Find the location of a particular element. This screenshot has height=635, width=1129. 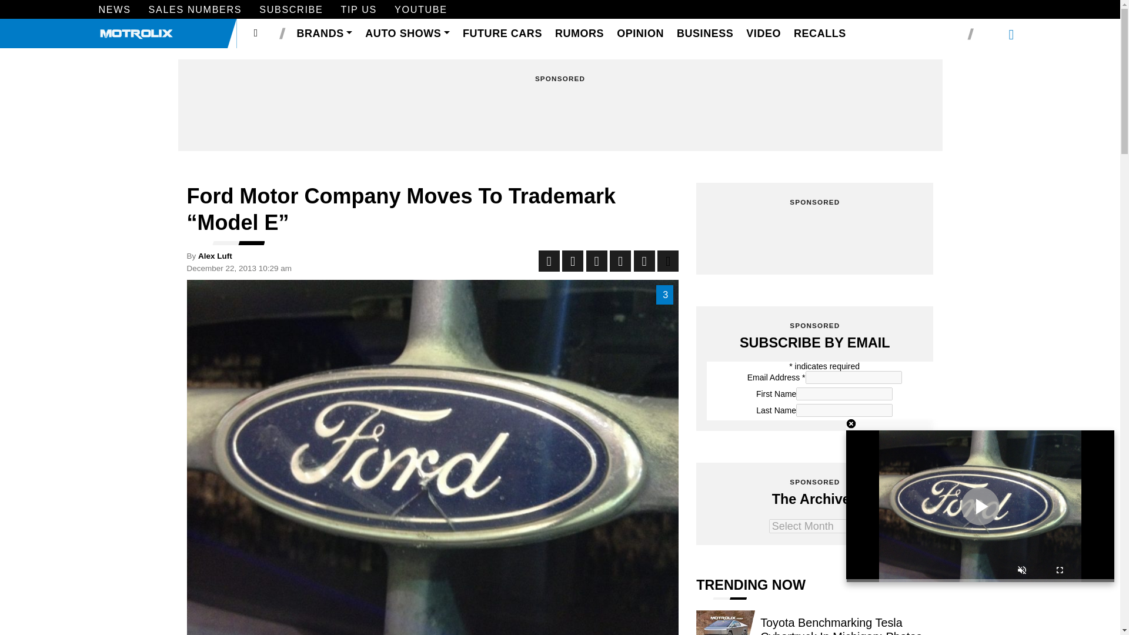

BRANDS is located at coordinates (325, 34).